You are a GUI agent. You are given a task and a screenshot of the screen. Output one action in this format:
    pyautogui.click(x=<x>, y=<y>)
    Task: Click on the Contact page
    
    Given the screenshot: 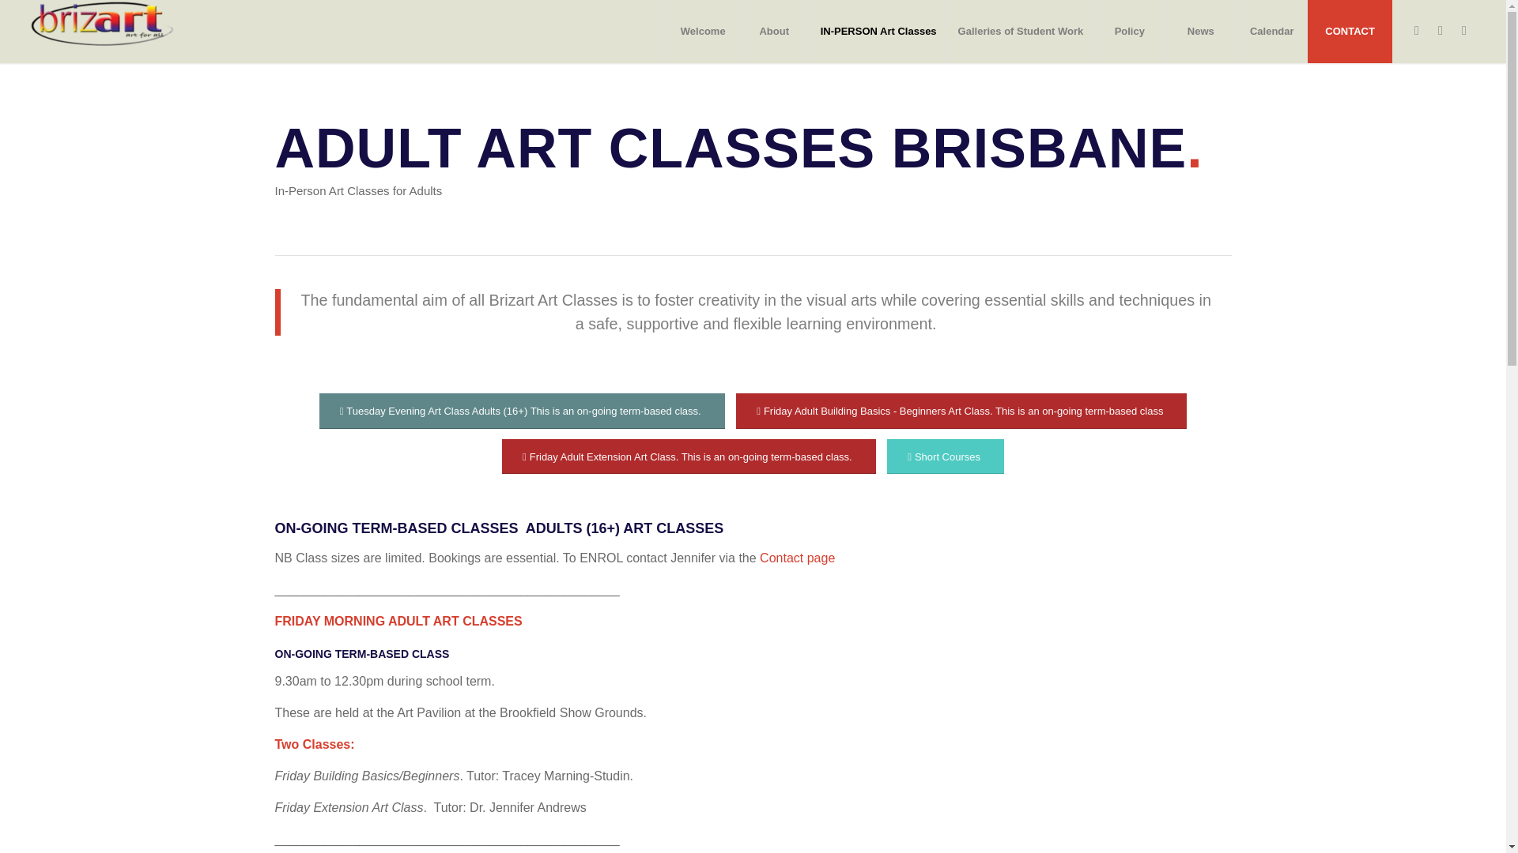 What is the action you would take?
    pyautogui.click(x=797, y=558)
    